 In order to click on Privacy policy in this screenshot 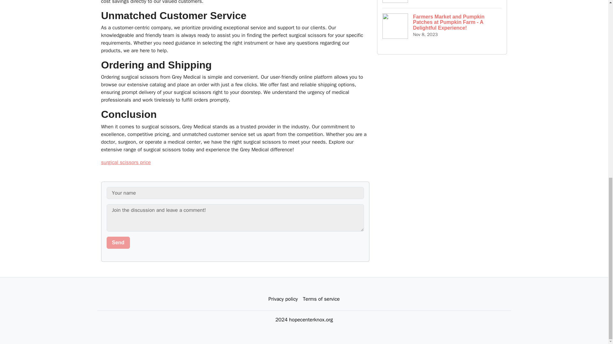, I will do `click(283, 299)`.